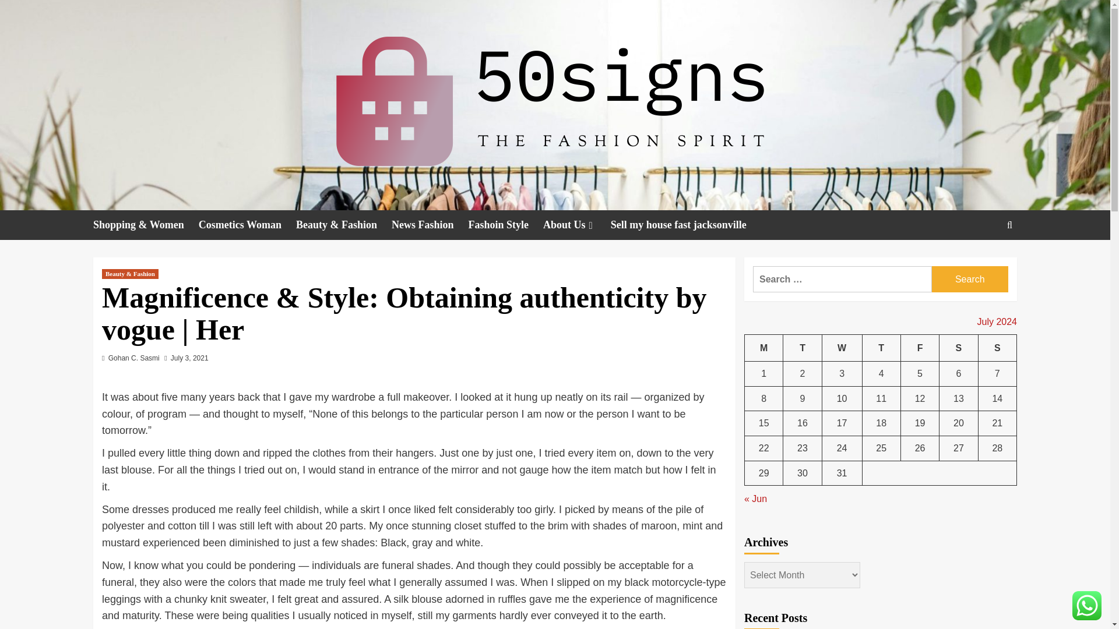 The width and height of the screenshot is (1119, 629). I want to click on Search, so click(1009, 224).